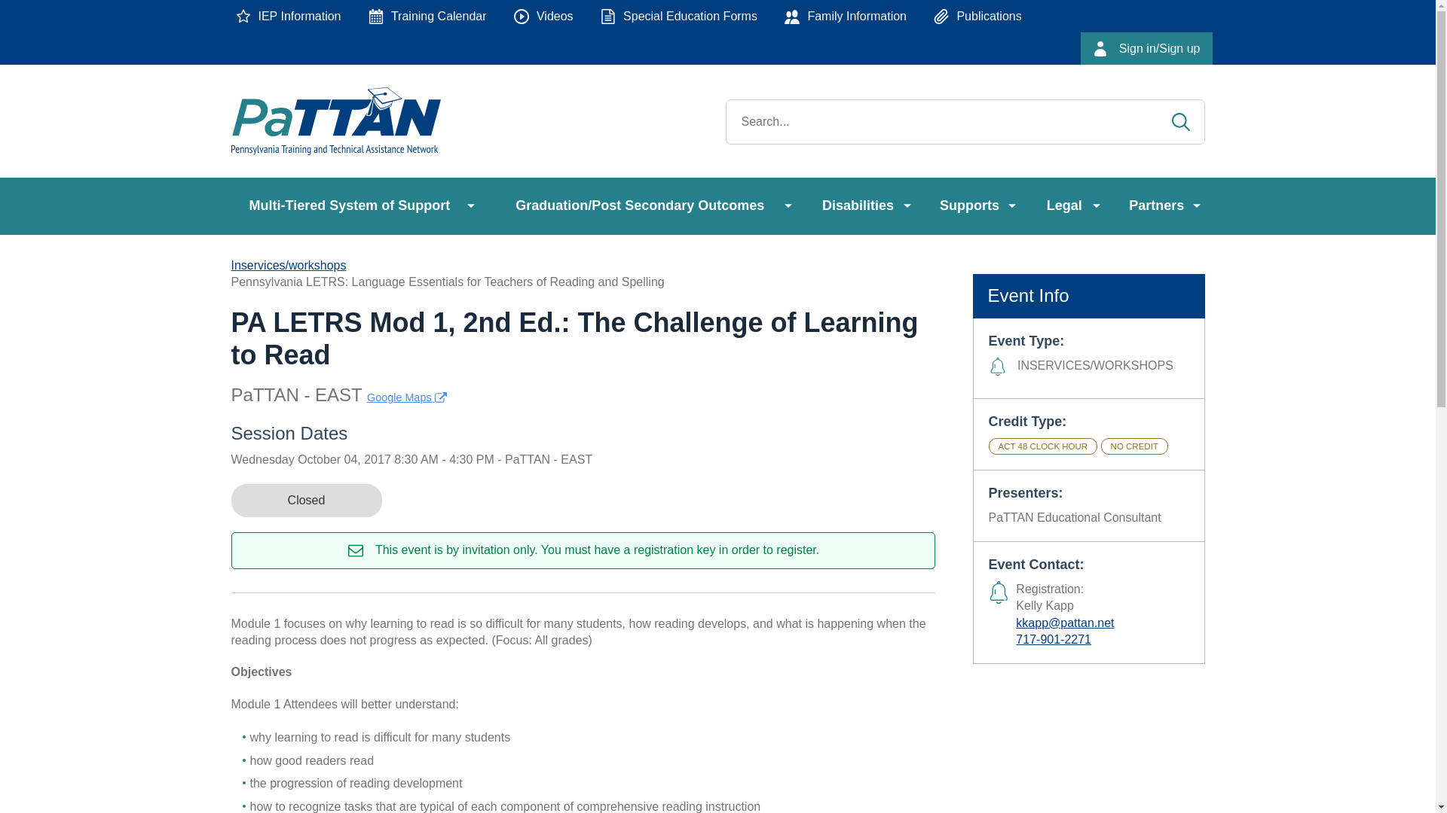 This screenshot has height=813, width=1447. Describe the element at coordinates (427, 17) in the screenshot. I see `Training Calendar` at that location.